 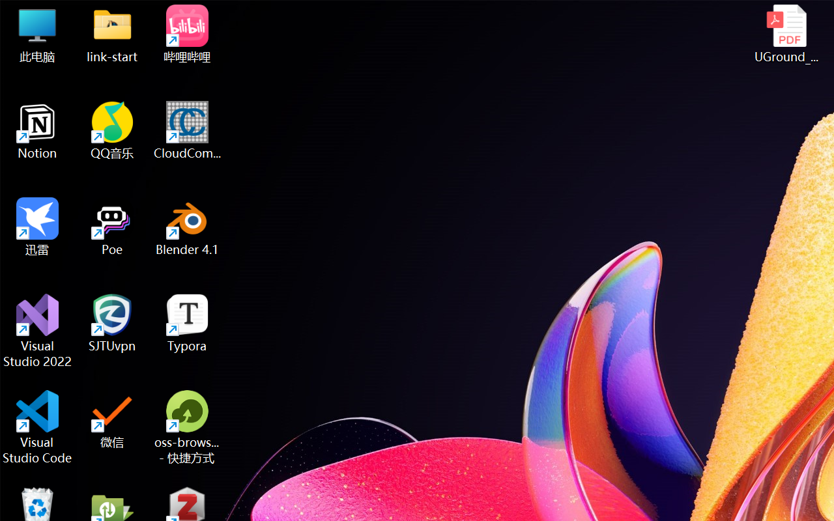 I want to click on SJTUvpn, so click(x=112, y=323).